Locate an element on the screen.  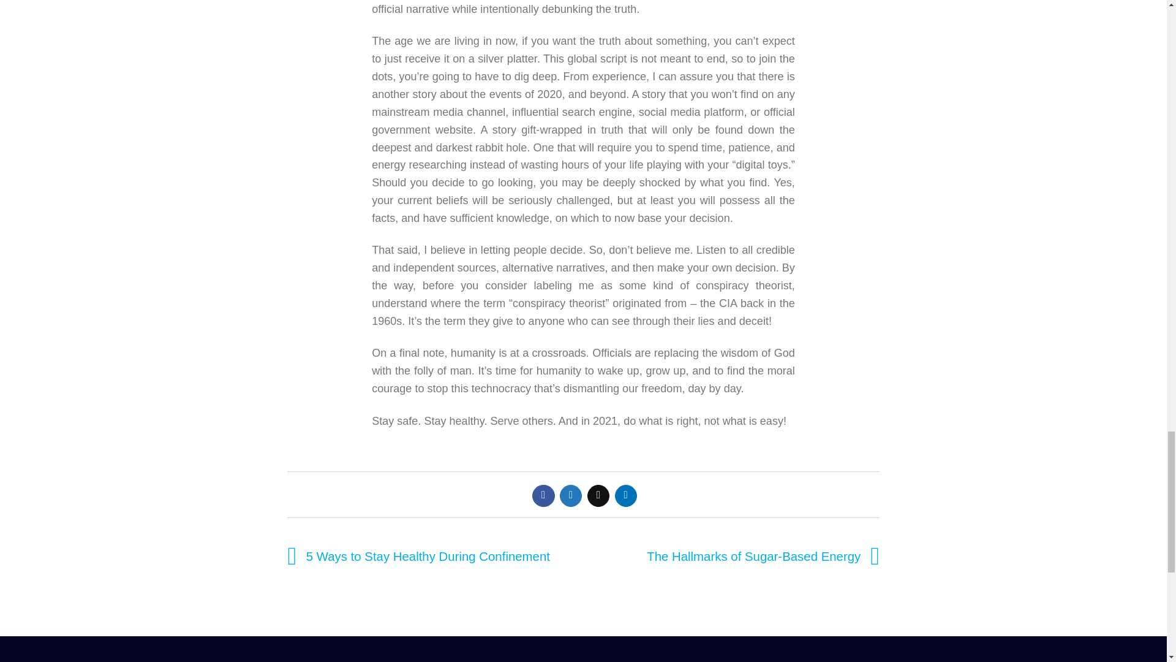
Share on Twitter is located at coordinates (571, 496).